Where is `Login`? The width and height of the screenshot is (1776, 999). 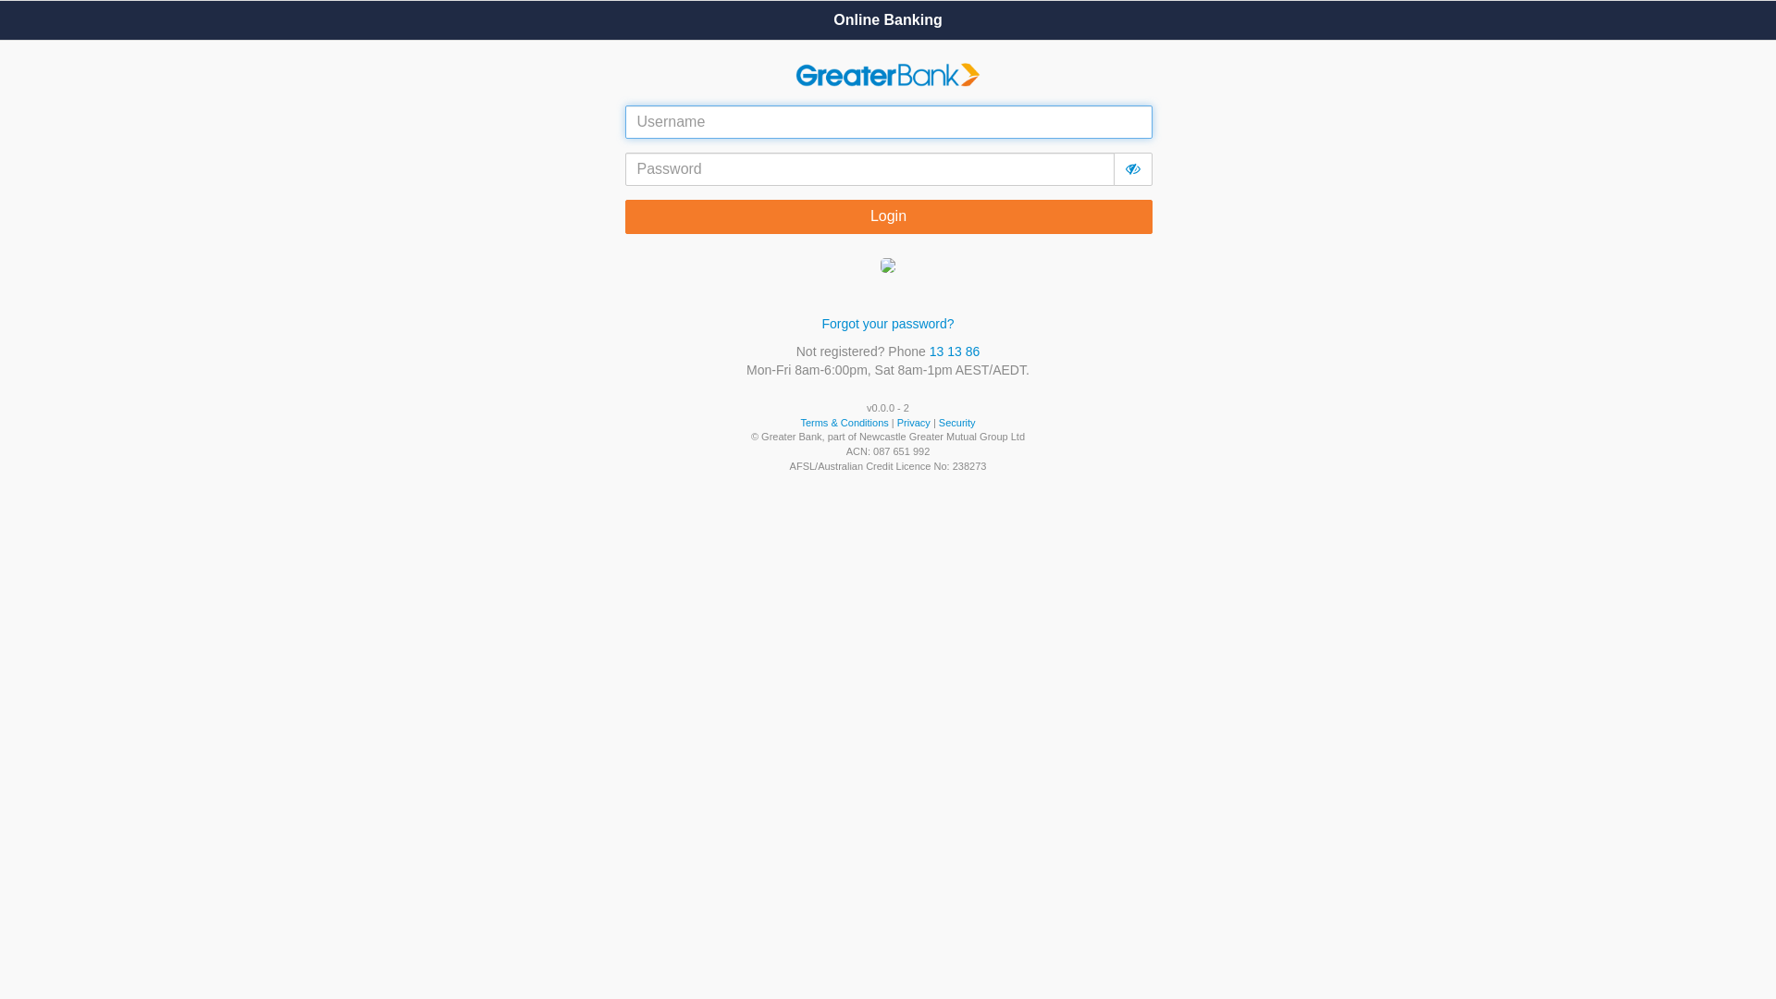
Login is located at coordinates (889, 216).